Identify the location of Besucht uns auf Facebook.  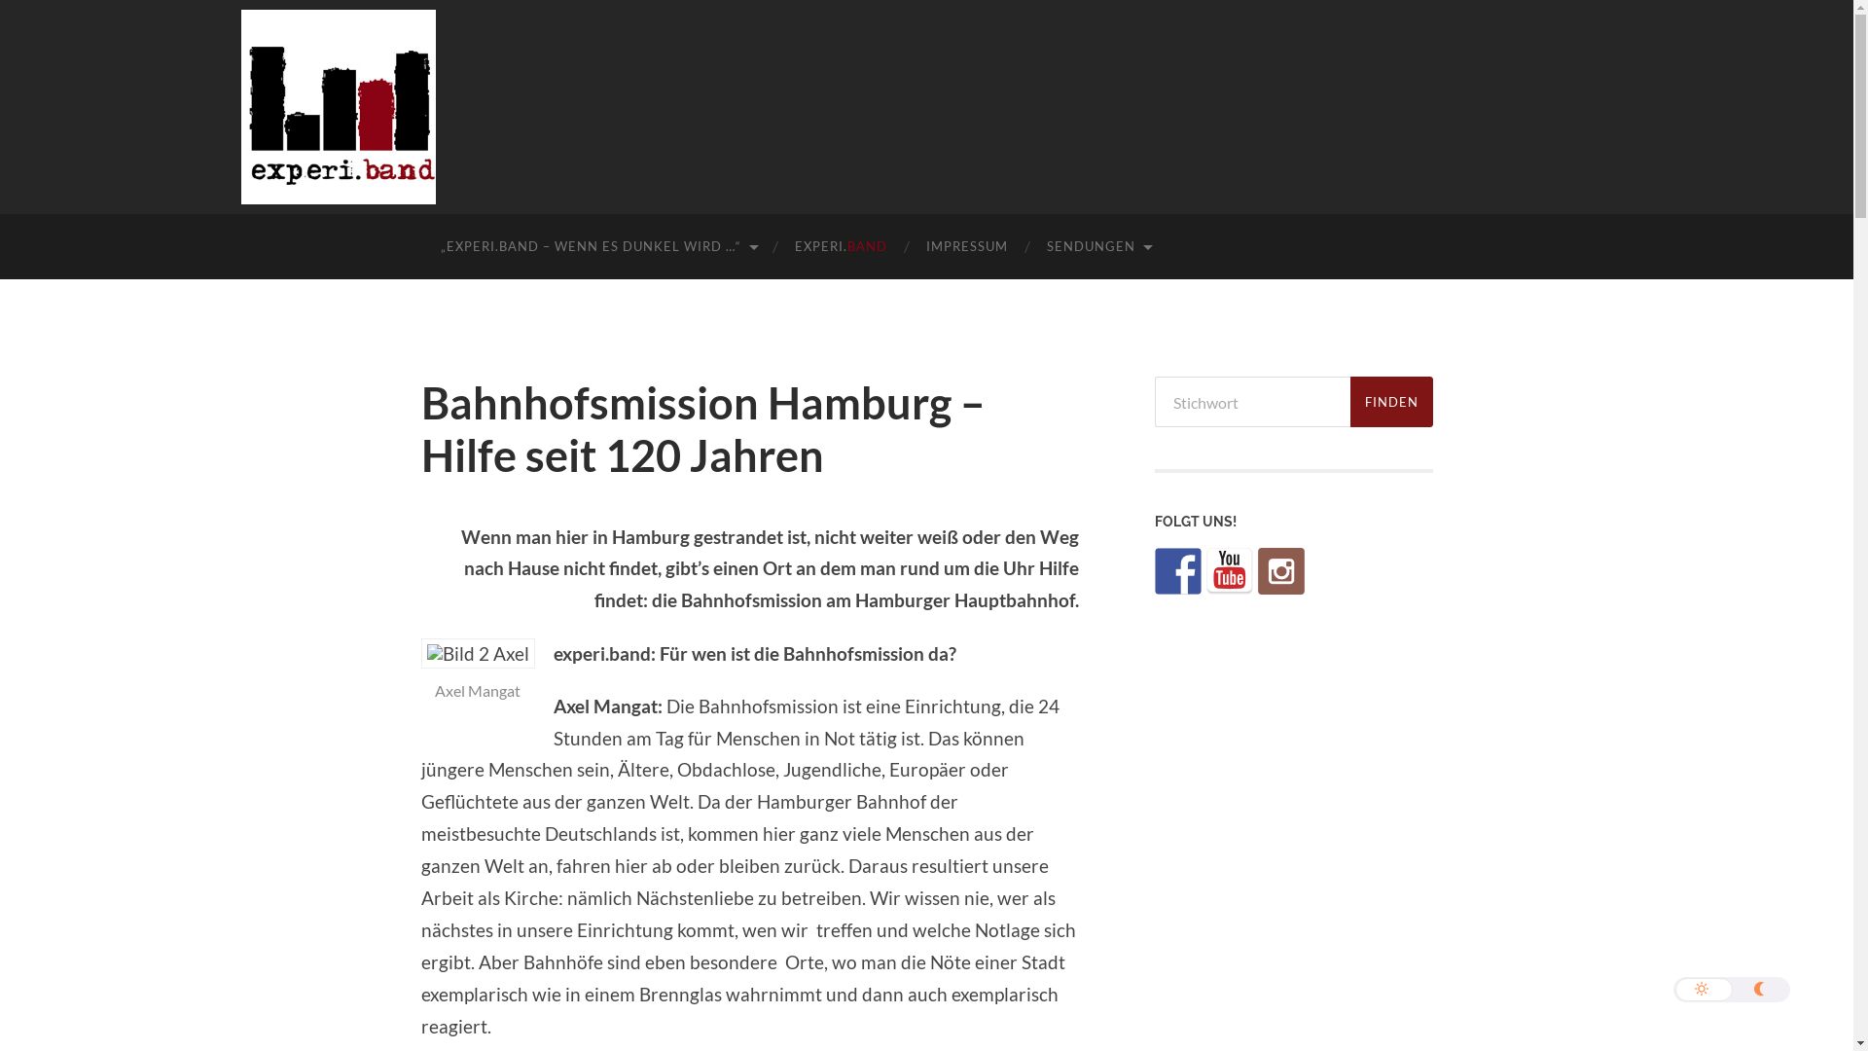
(1177, 571).